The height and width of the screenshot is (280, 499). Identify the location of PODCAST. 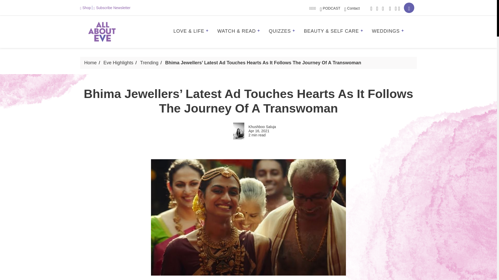
(330, 8).